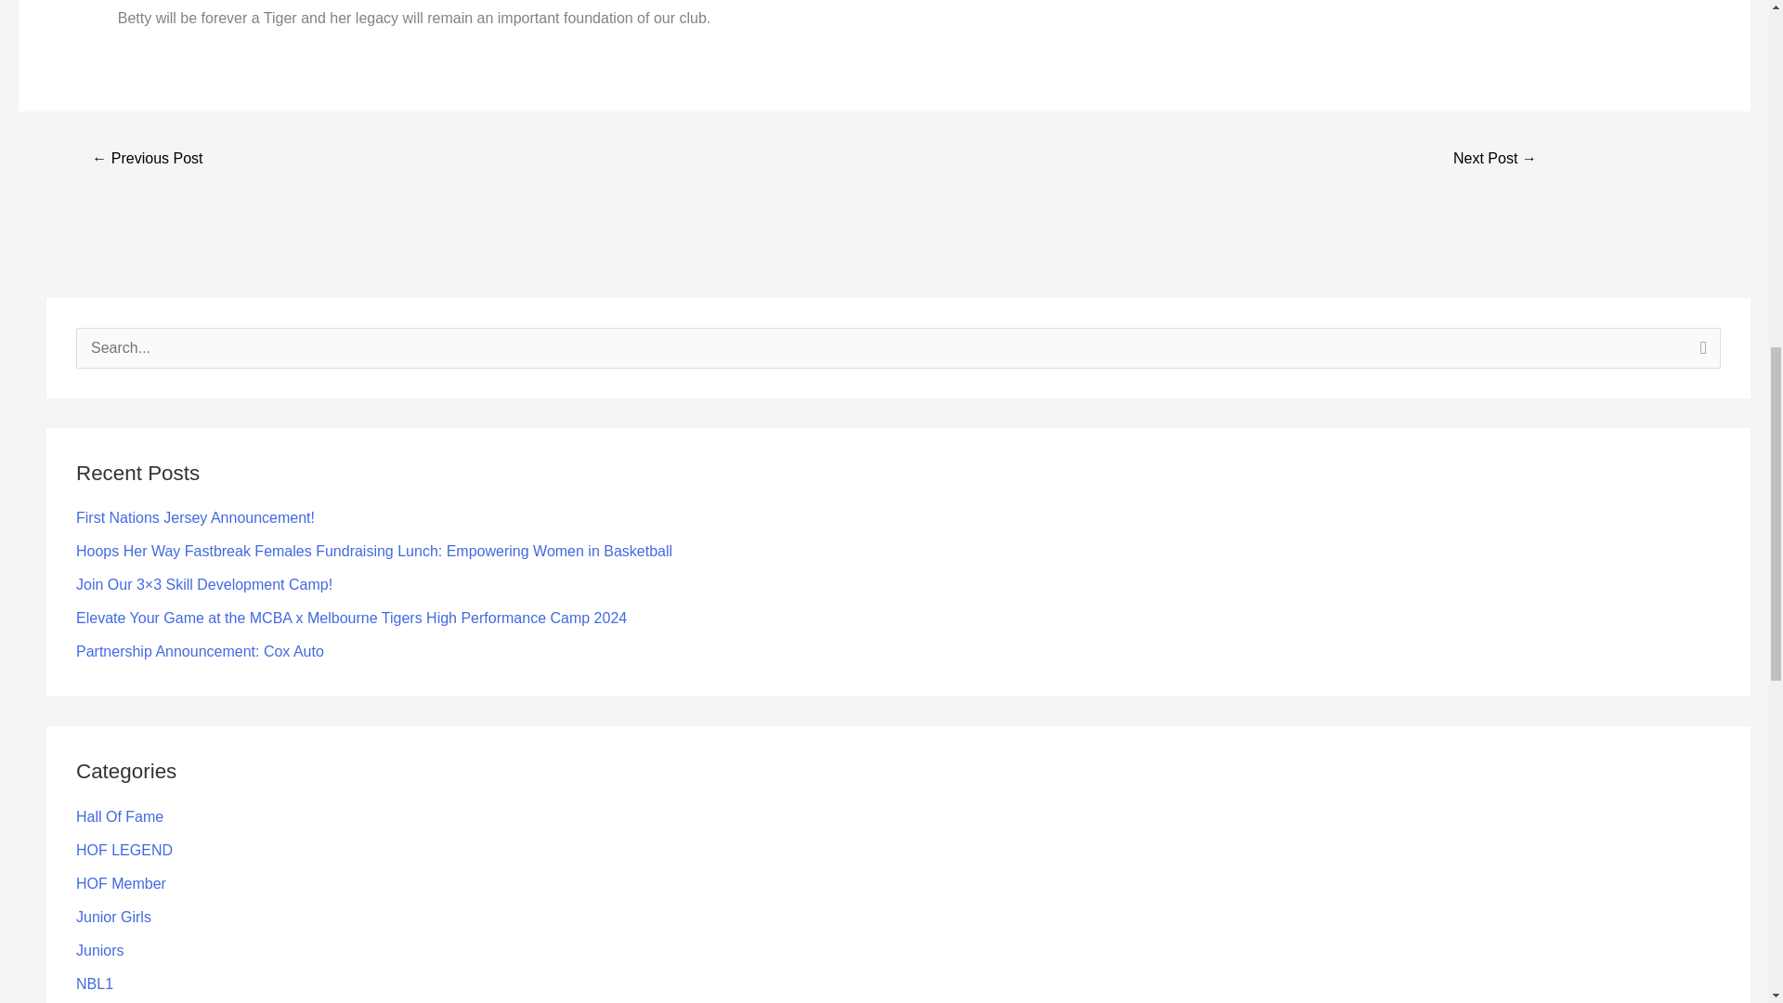 The image size is (1783, 1003). What do you see at coordinates (120, 815) in the screenshot?
I see `Hall Of Fame` at bounding box center [120, 815].